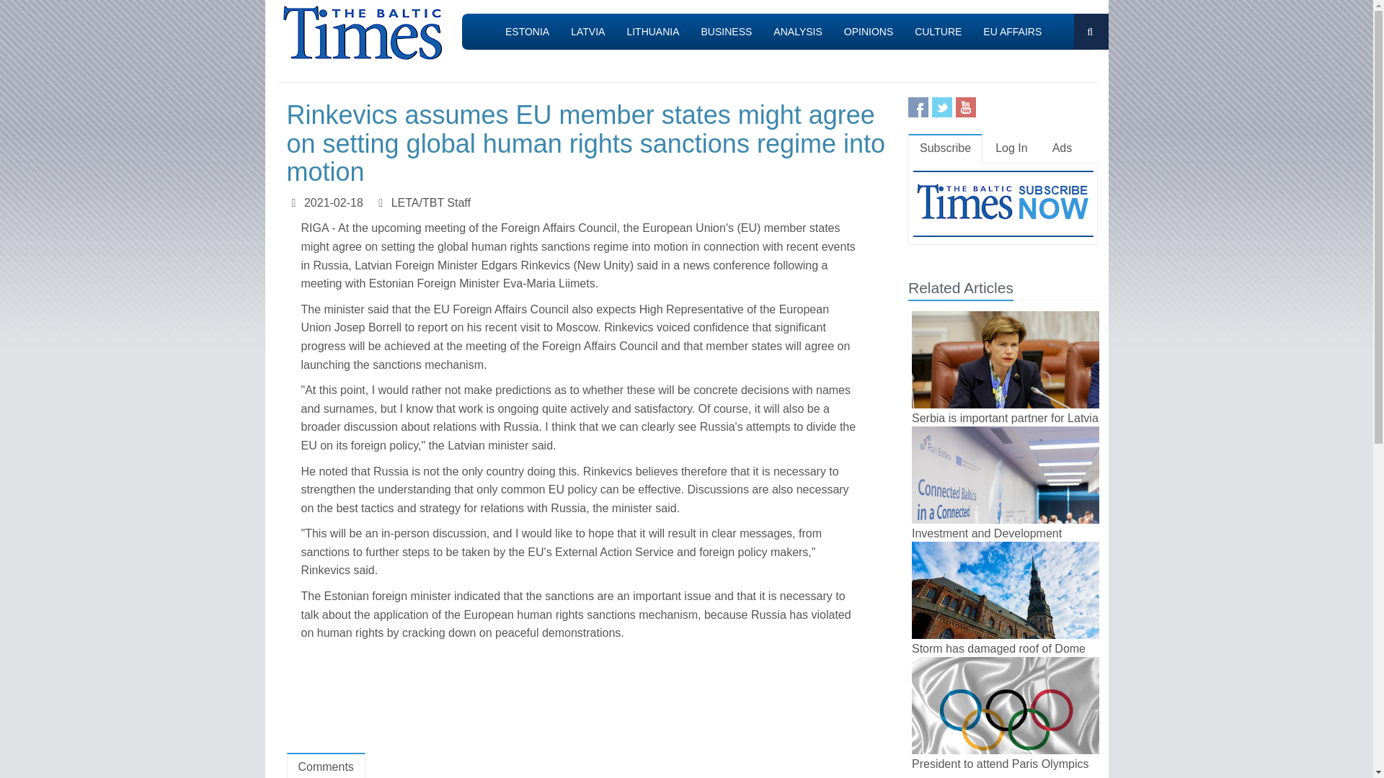  Describe the element at coordinates (527, 32) in the screenshot. I see `ESTONIA` at that location.